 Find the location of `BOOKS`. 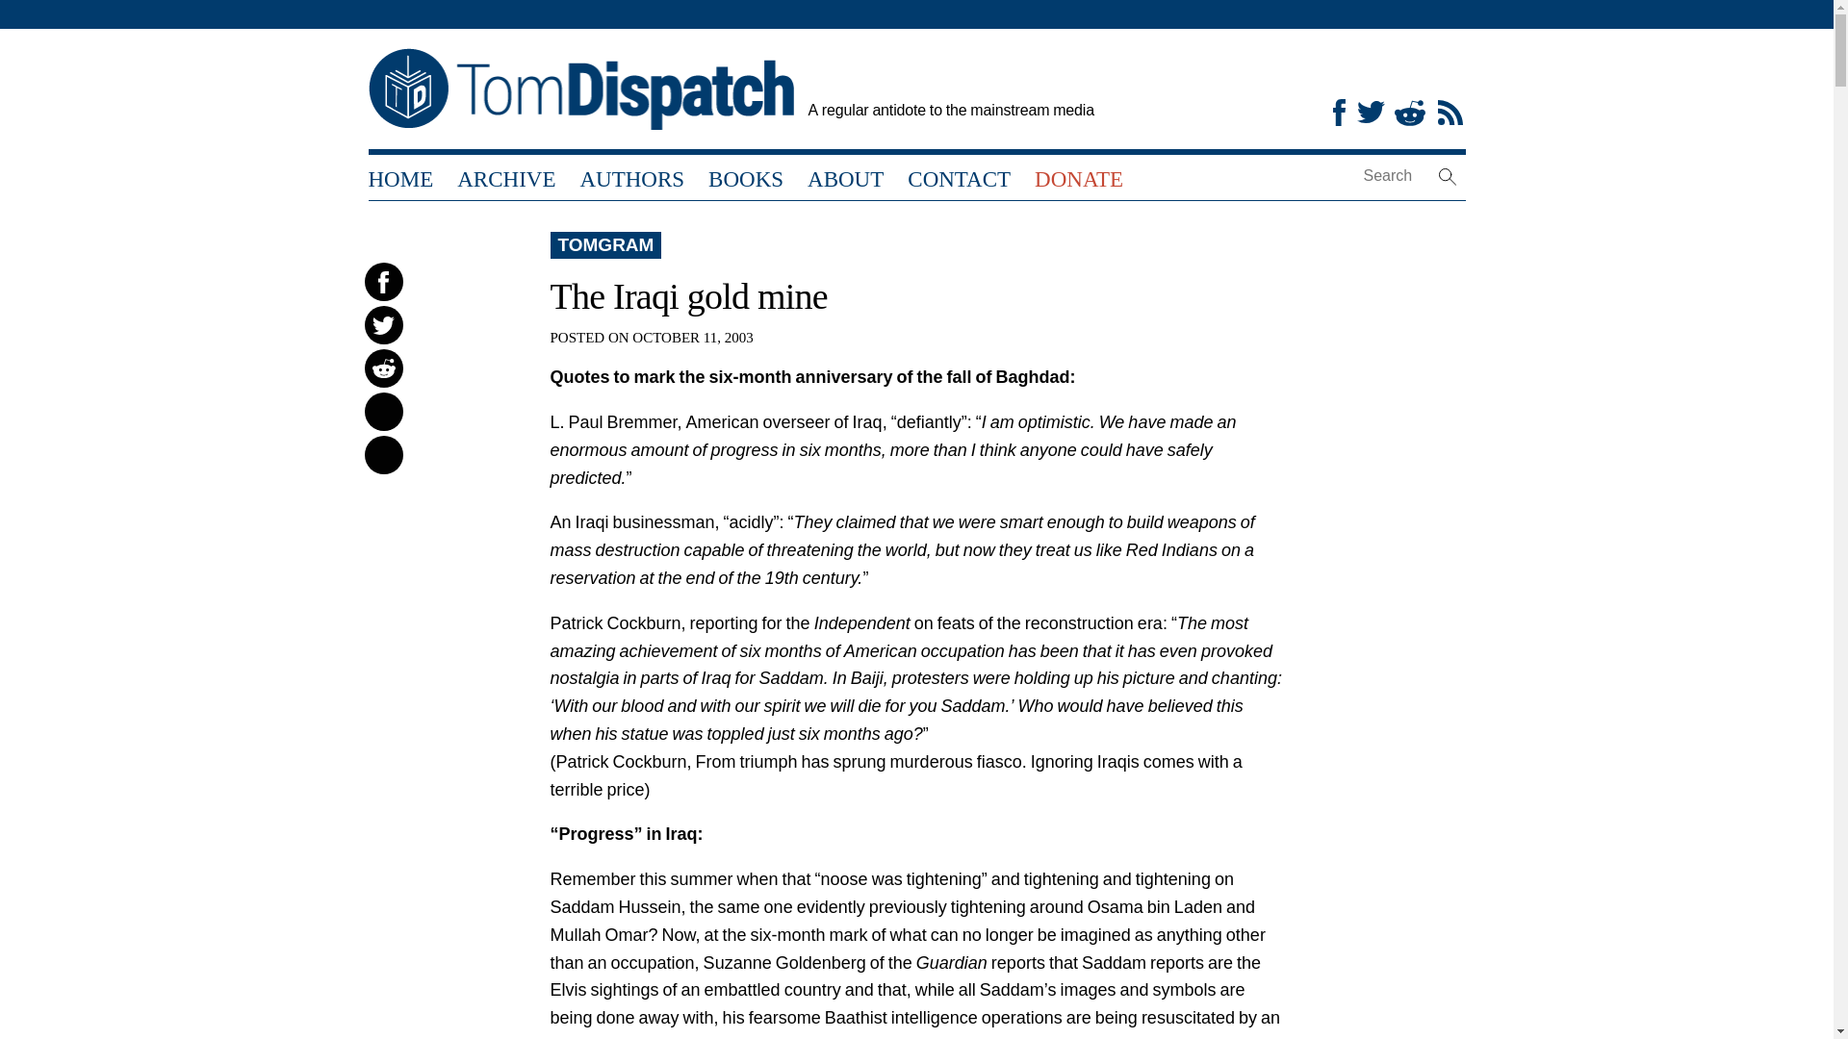

BOOKS is located at coordinates (745, 177).